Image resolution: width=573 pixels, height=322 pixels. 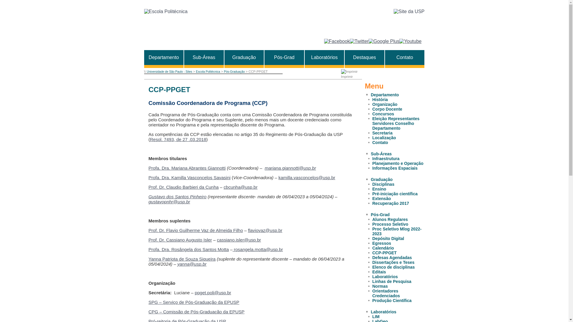 What do you see at coordinates (390, 219) in the screenshot?
I see `Alunos Regulares` at bounding box center [390, 219].